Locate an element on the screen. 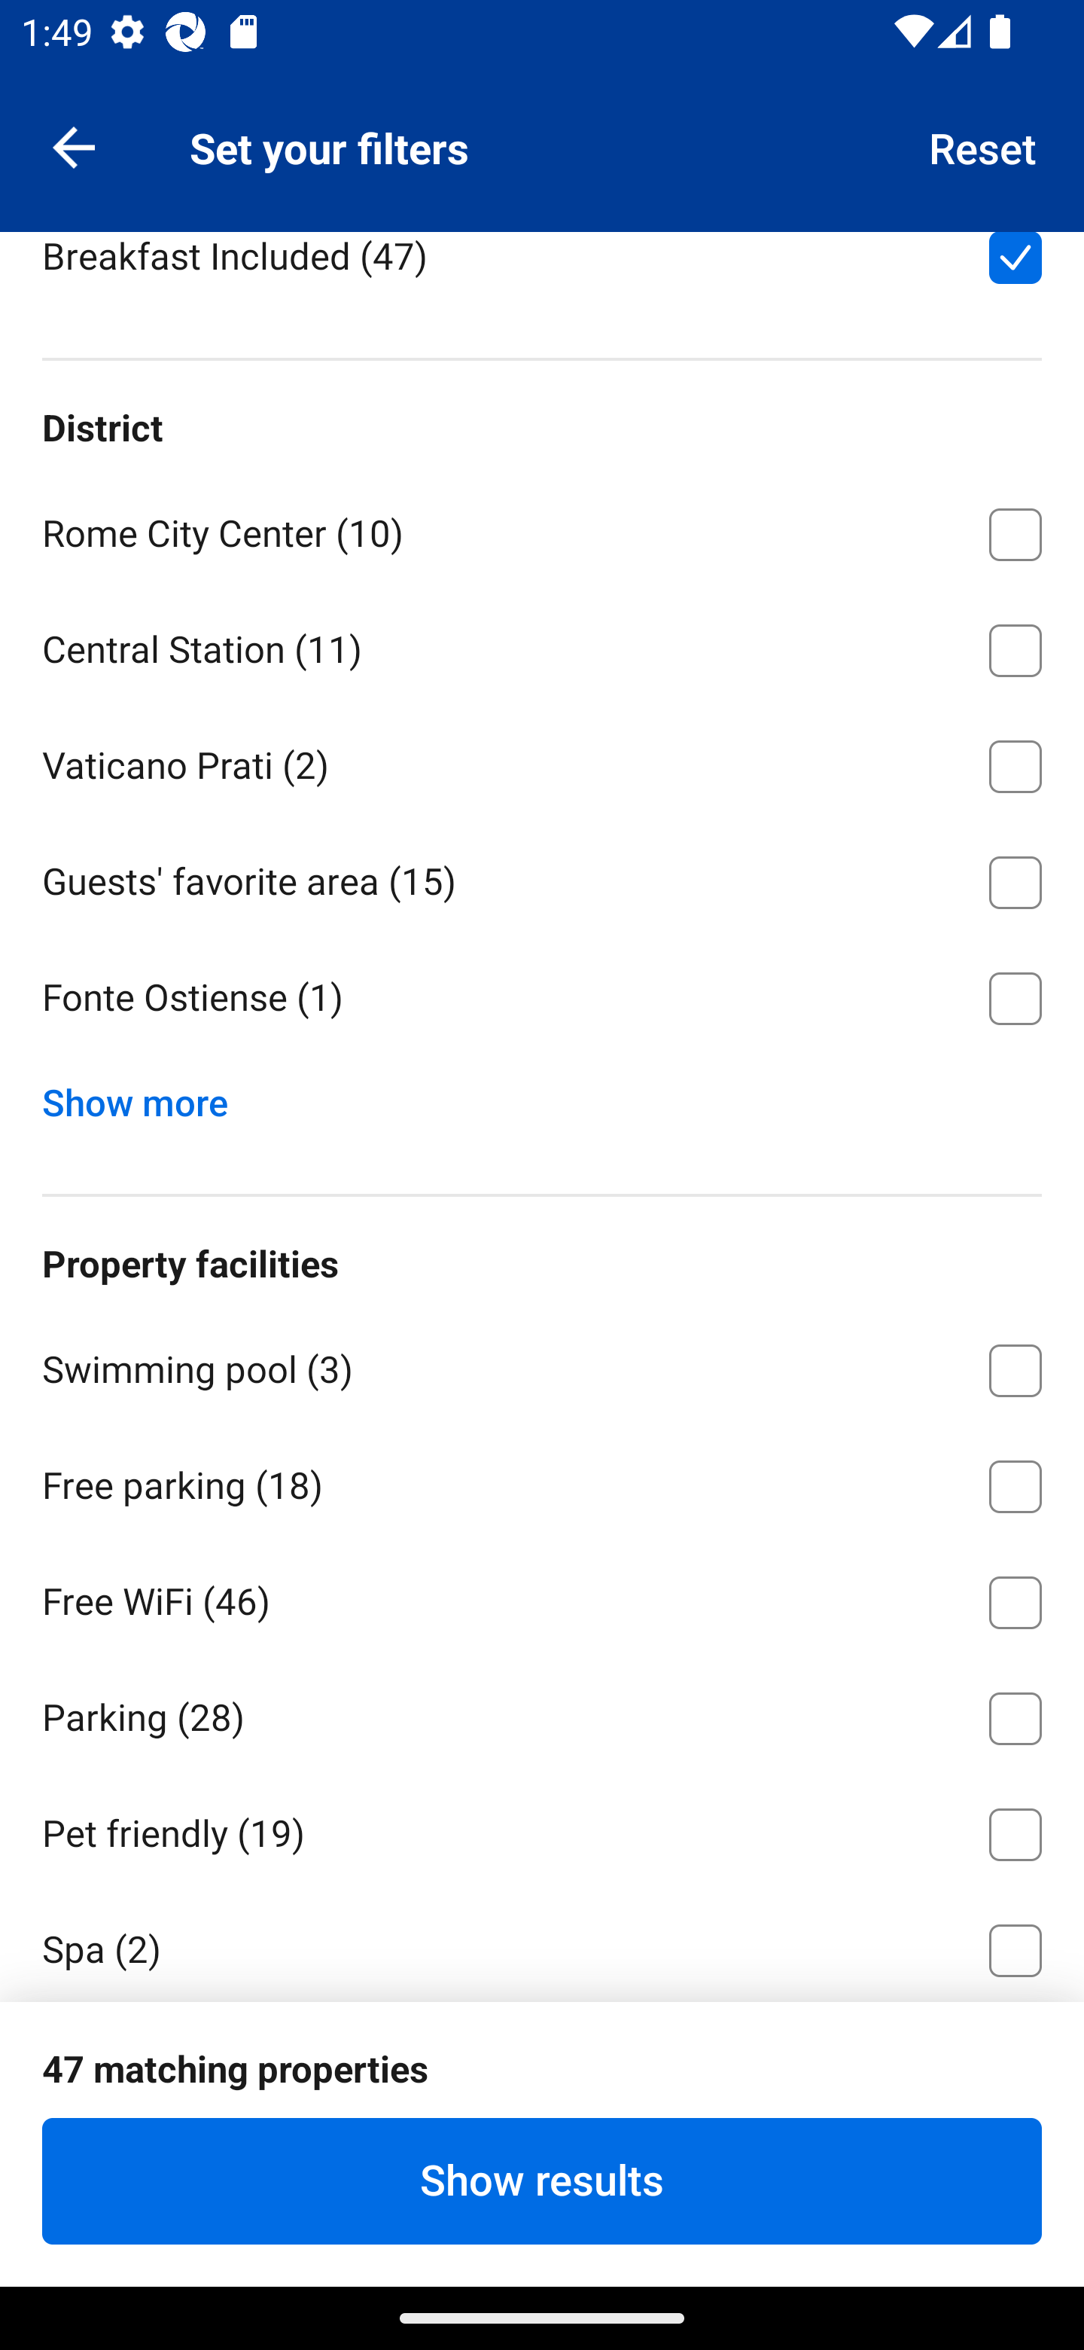 The width and height of the screenshot is (1084, 2350). Spa ⁦(2) is located at coordinates (542, 1945).